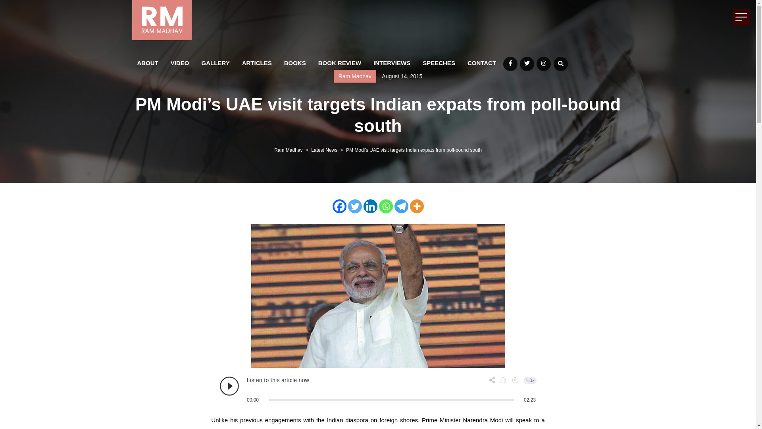 The image size is (762, 429). I want to click on Latest News, so click(324, 150).